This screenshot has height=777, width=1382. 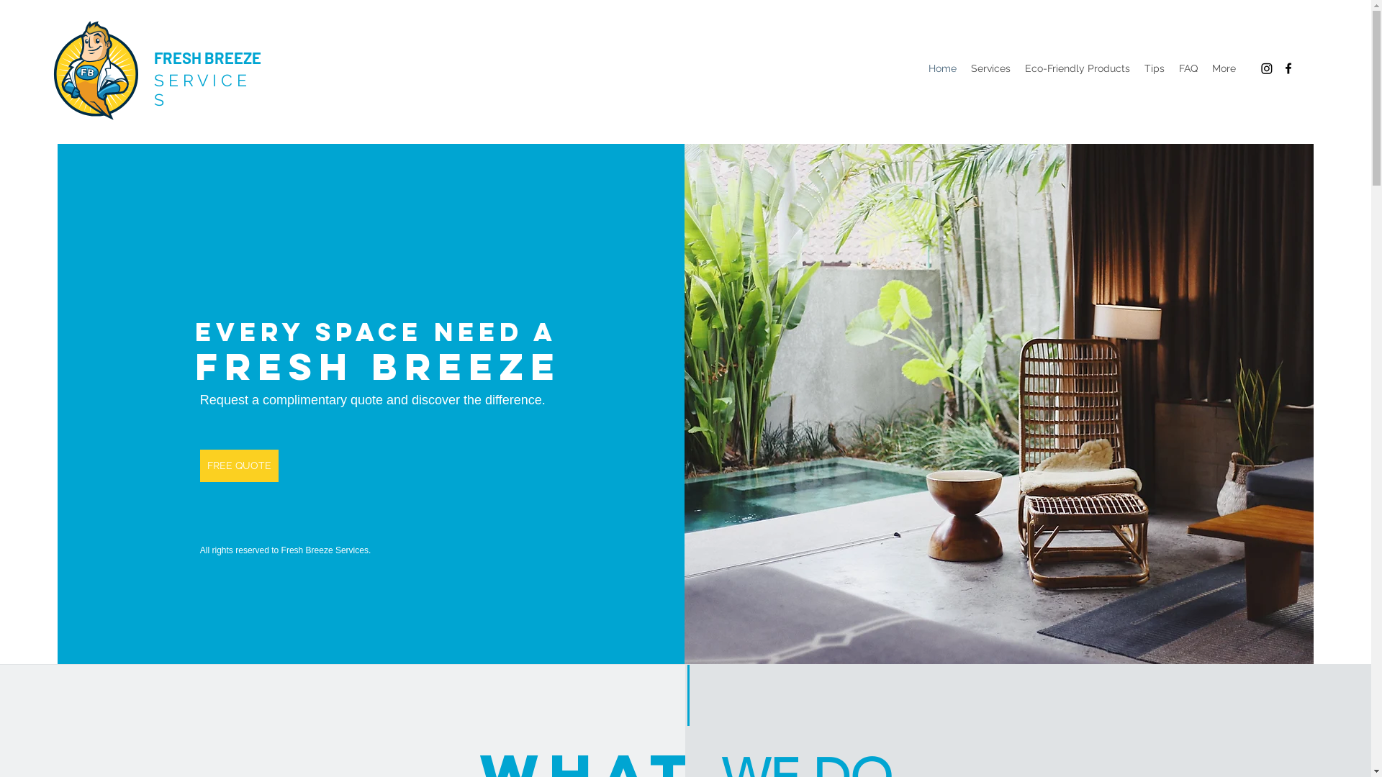 What do you see at coordinates (200, 90) in the screenshot?
I see `S E R V I C E S` at bounding box center [200, 90].